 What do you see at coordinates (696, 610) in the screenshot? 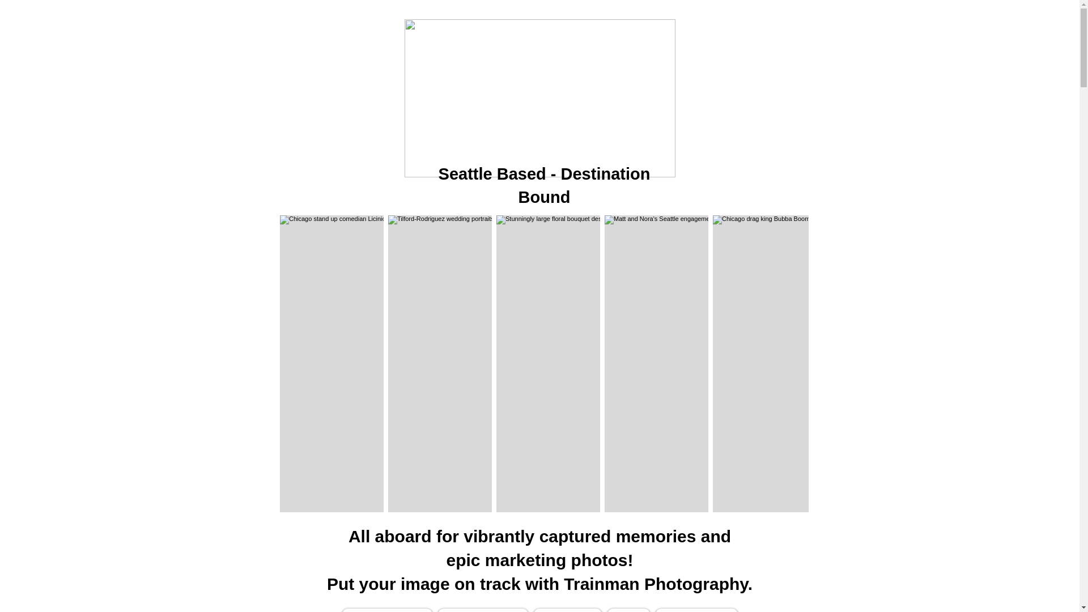
I see `Travel Dates` at bounding box center [696, 610].